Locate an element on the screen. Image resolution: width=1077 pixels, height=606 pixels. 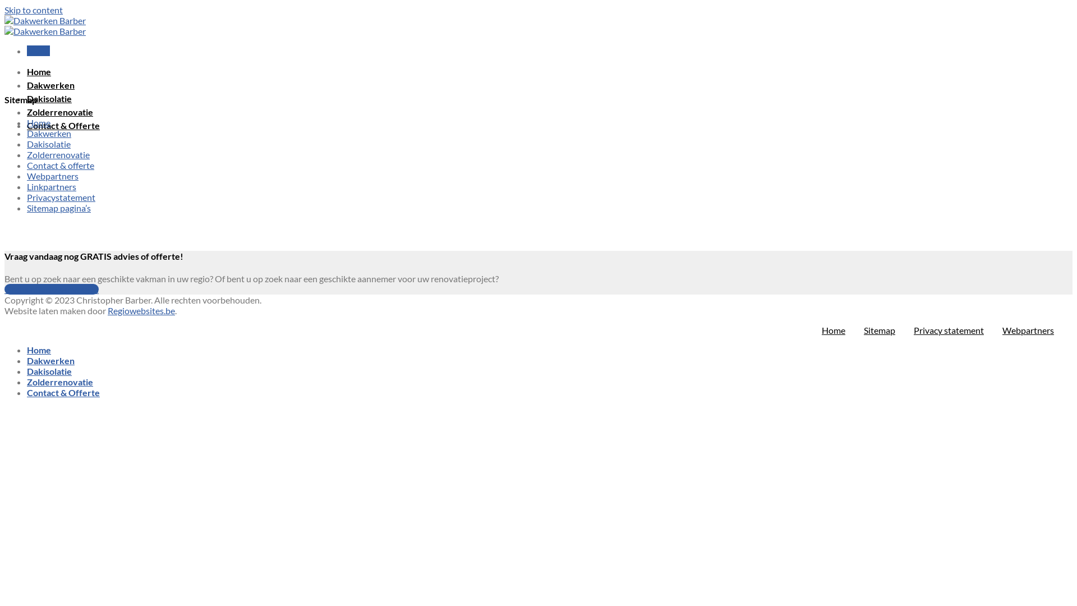
Dakwerken is located at coordinates (50, 85).